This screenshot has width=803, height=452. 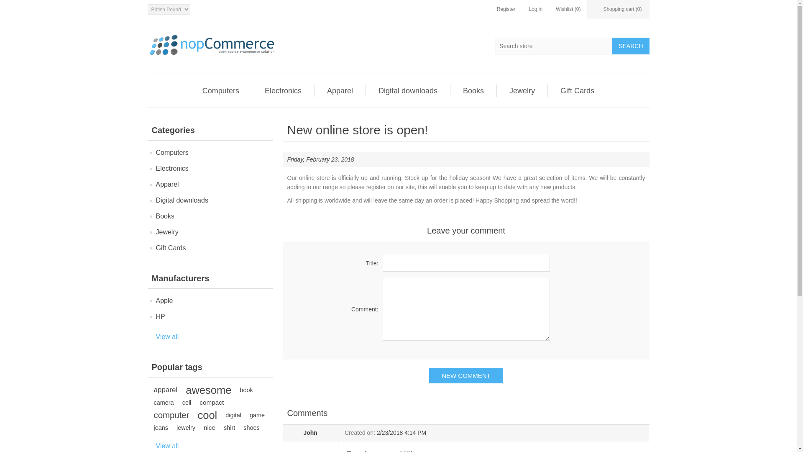 I want to click on Search, so click(x=630, y=46).